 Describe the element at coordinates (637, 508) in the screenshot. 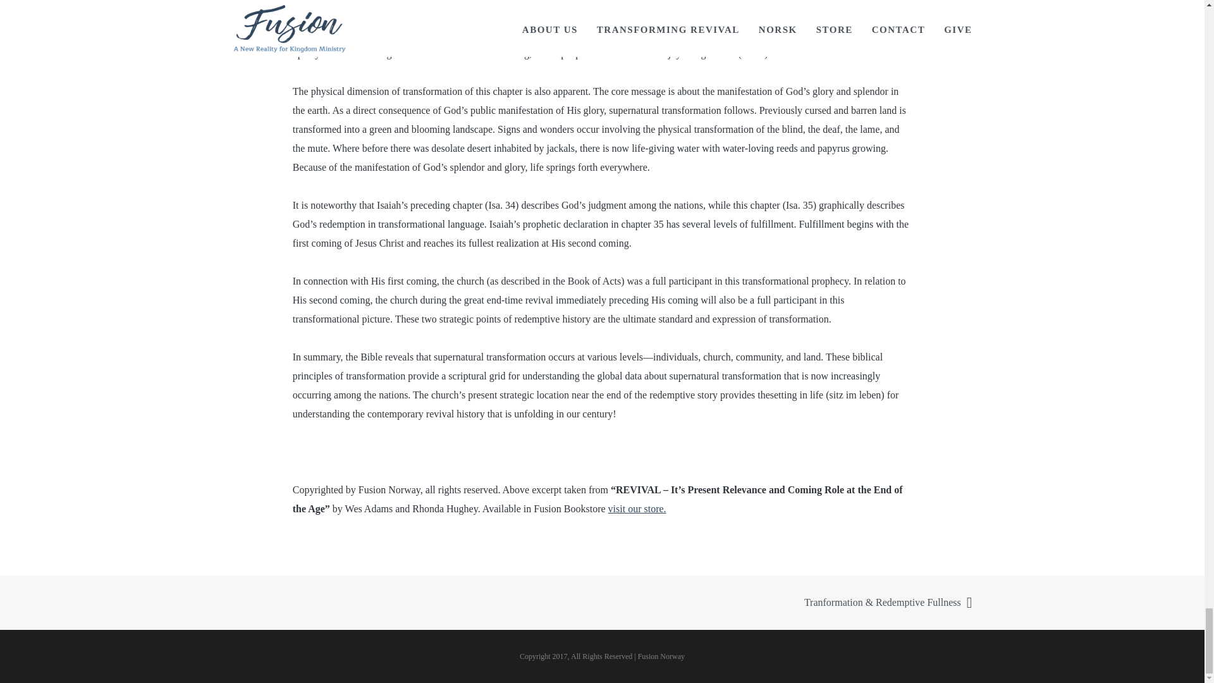

I see `visit our store.` at that location.